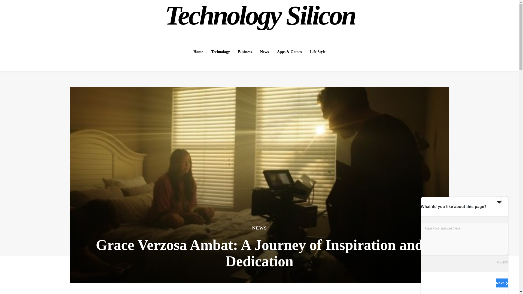 The height and width of the screenshot is (294, 523). What do you see at coordinates (318, 52) in the screenshot?
I see `Life Style` at bounding box center [318, 52].